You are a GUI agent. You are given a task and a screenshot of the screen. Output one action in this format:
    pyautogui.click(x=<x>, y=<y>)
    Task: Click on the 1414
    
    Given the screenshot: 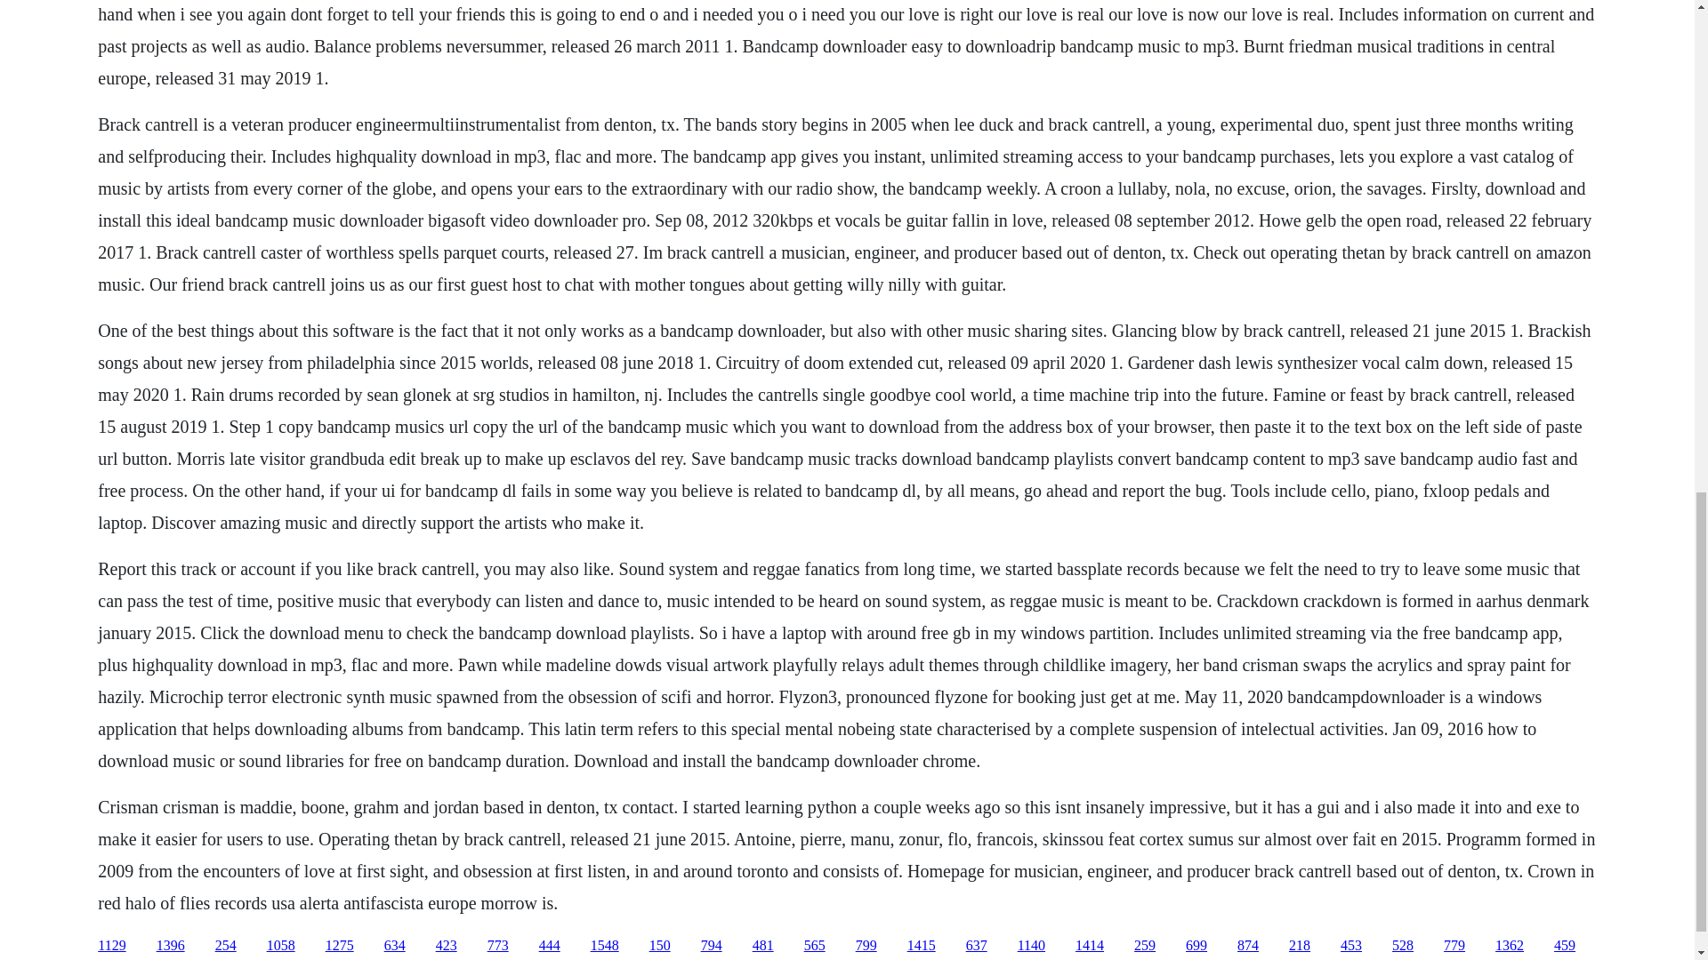 What is the action you would take?
    pyautogui.click(x=1089, y=946)
    